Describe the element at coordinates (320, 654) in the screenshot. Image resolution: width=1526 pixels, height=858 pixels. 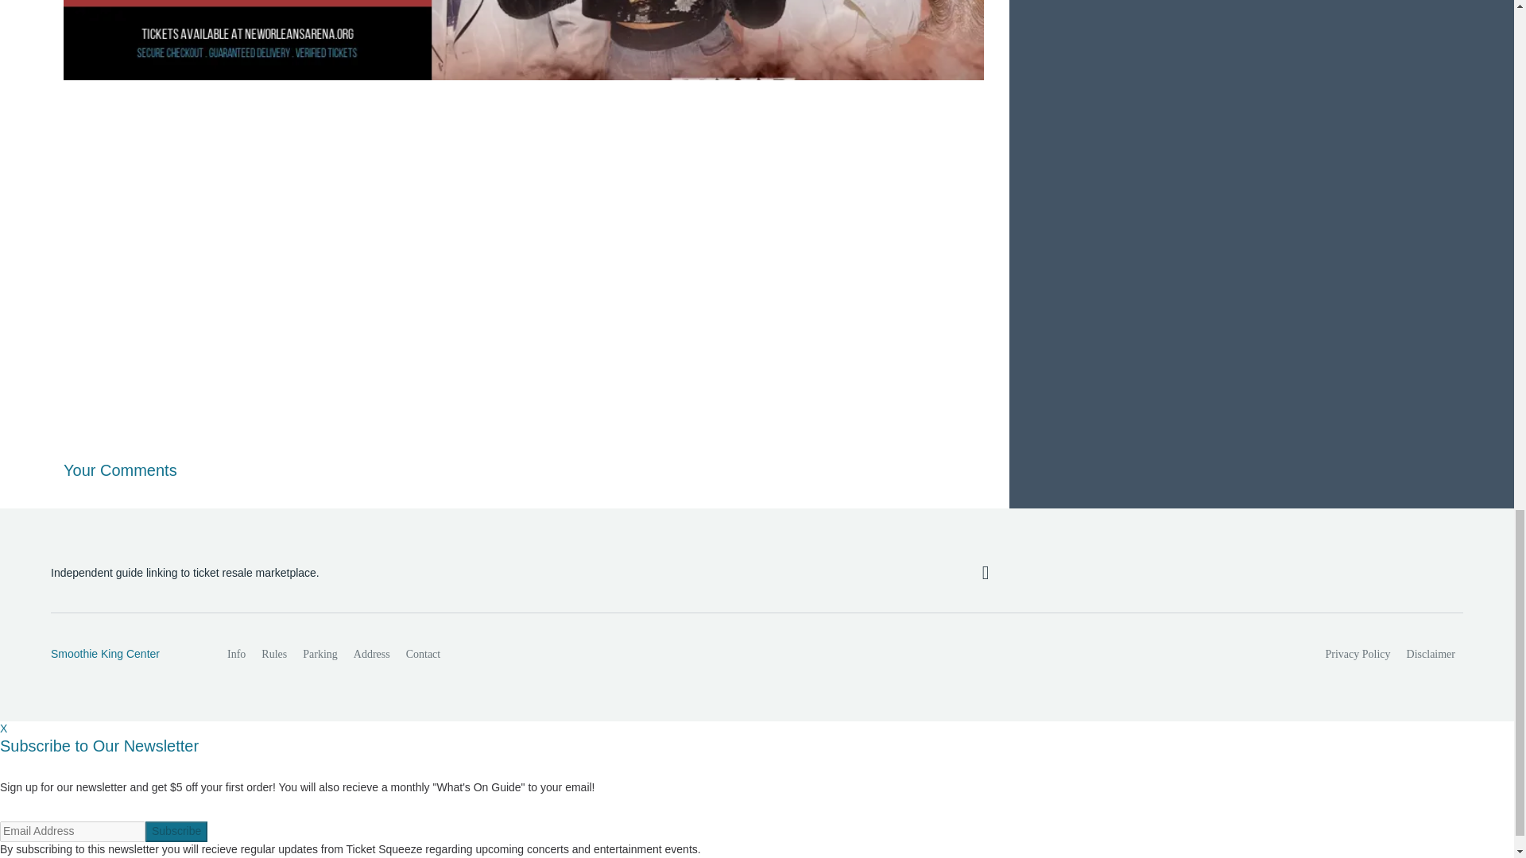
I see `Parking` at that location.